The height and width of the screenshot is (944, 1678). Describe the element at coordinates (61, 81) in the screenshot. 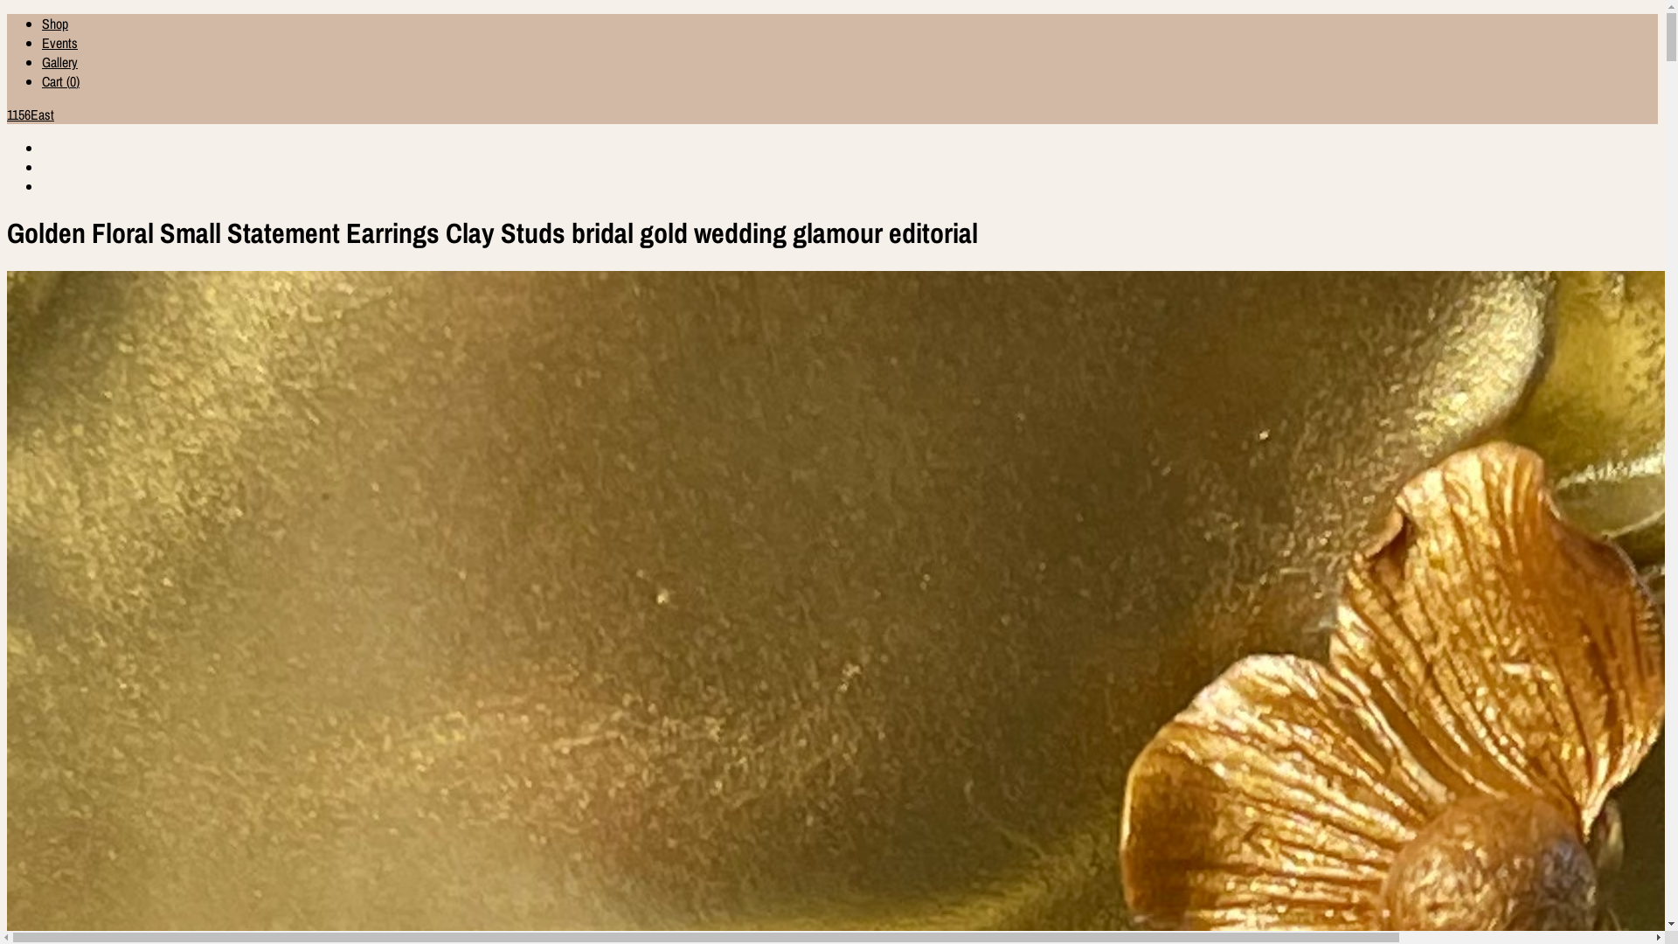

I see `Cart (0)` at that location.